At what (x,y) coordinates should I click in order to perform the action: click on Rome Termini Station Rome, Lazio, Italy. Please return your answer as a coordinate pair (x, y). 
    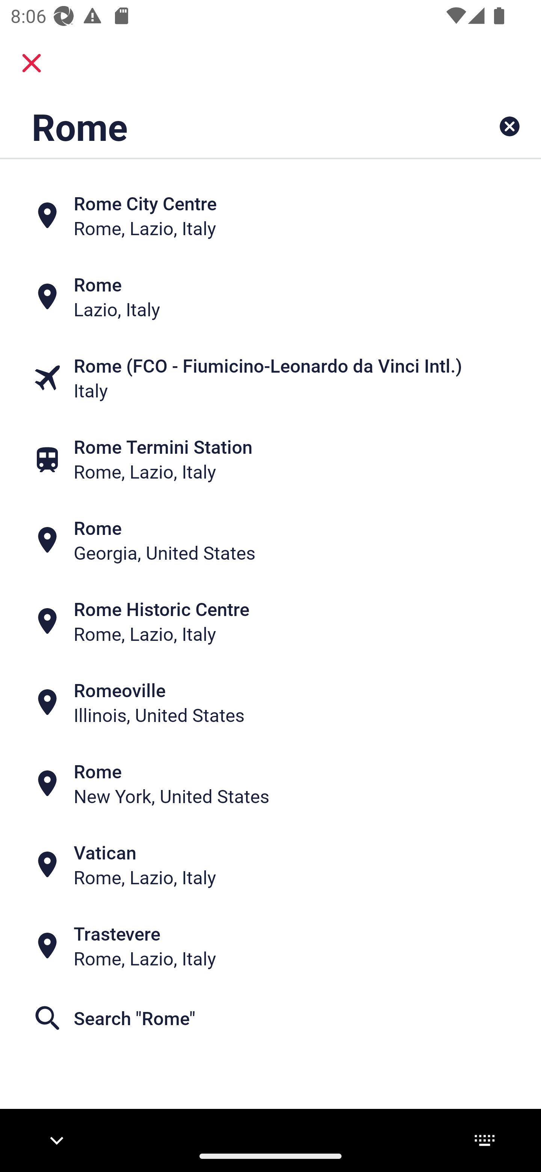
    Looking at the image, I should click on (270, 459).